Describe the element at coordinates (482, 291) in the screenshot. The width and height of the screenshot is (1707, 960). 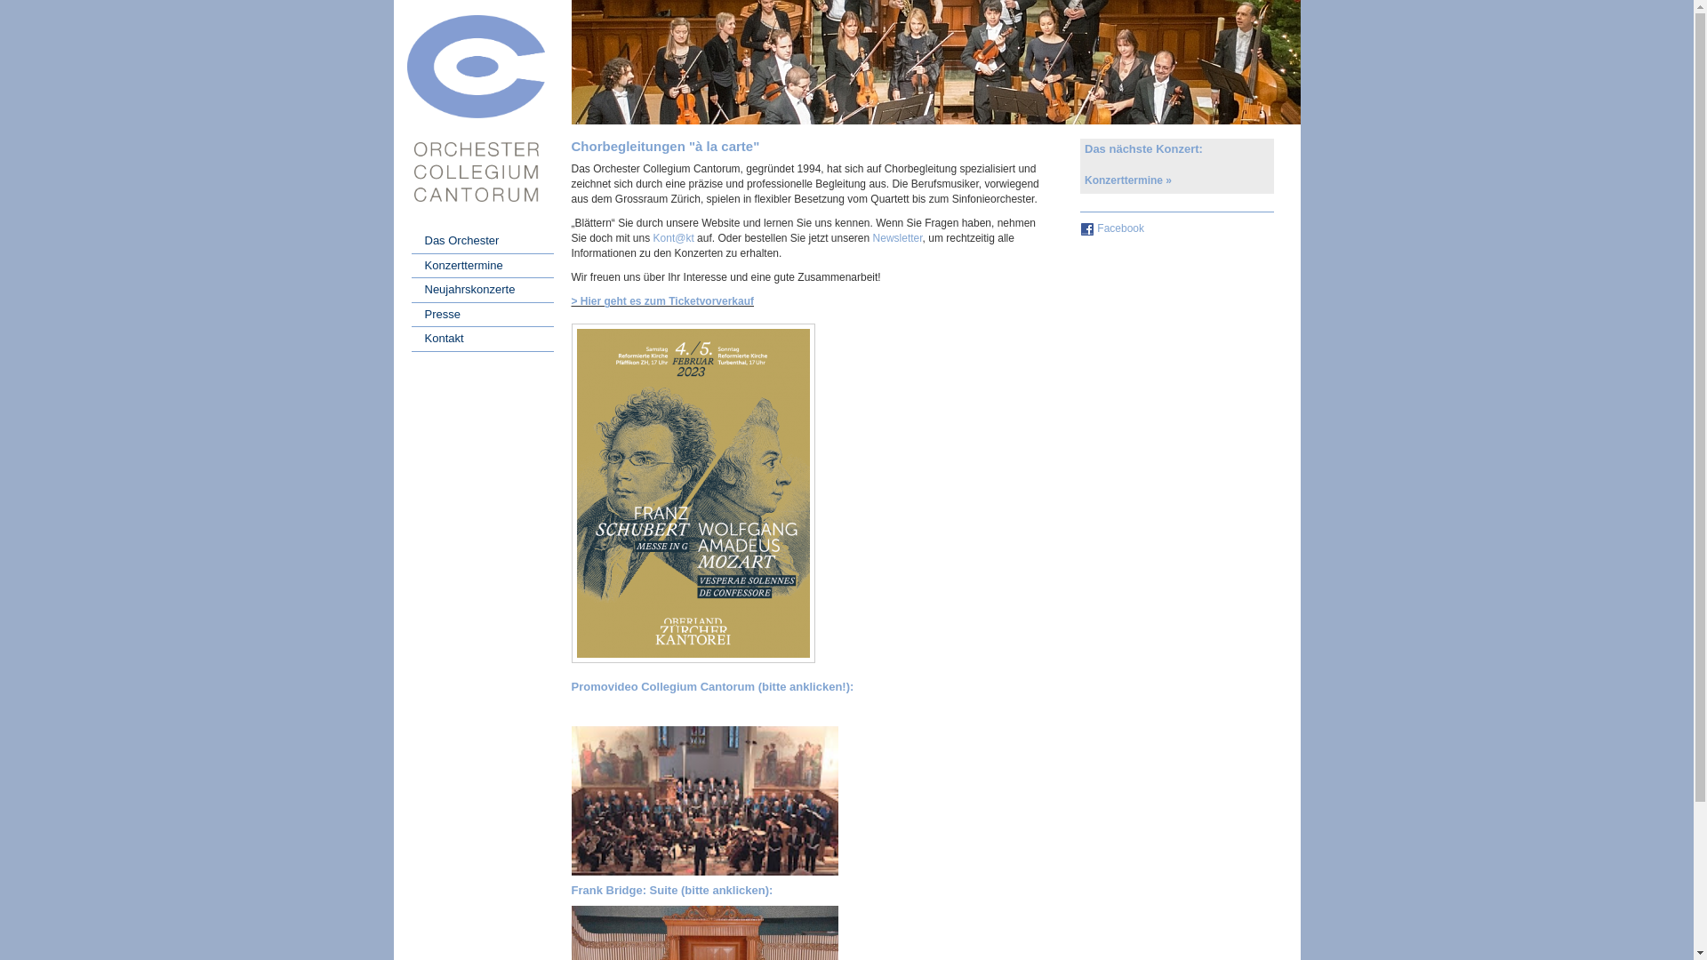
I see `Neujahrskonzerte` at that location.